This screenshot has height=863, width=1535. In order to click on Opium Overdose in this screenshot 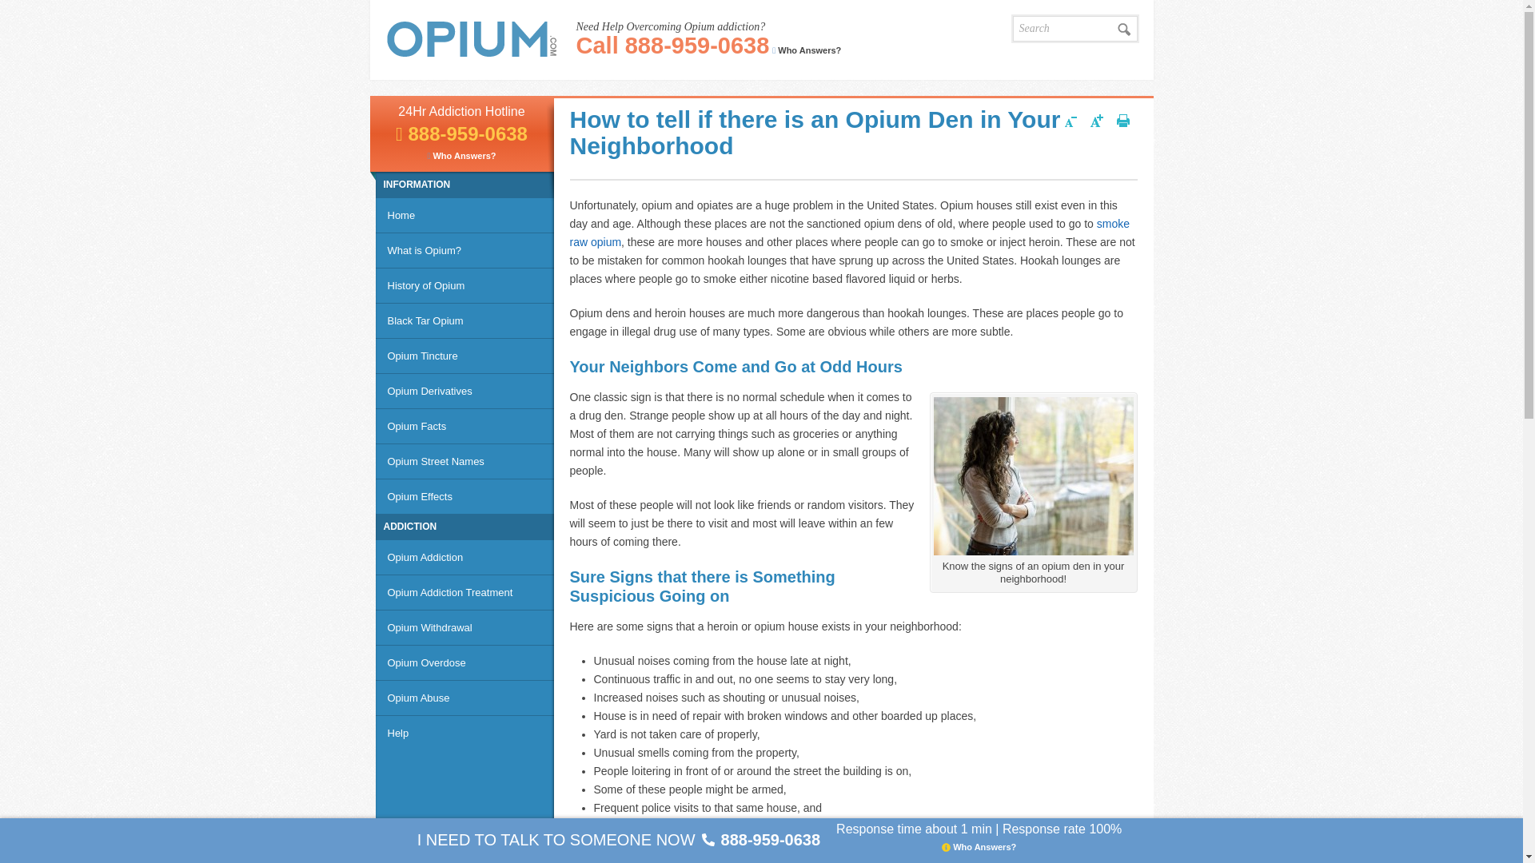, I will do `click(465, 663)`.